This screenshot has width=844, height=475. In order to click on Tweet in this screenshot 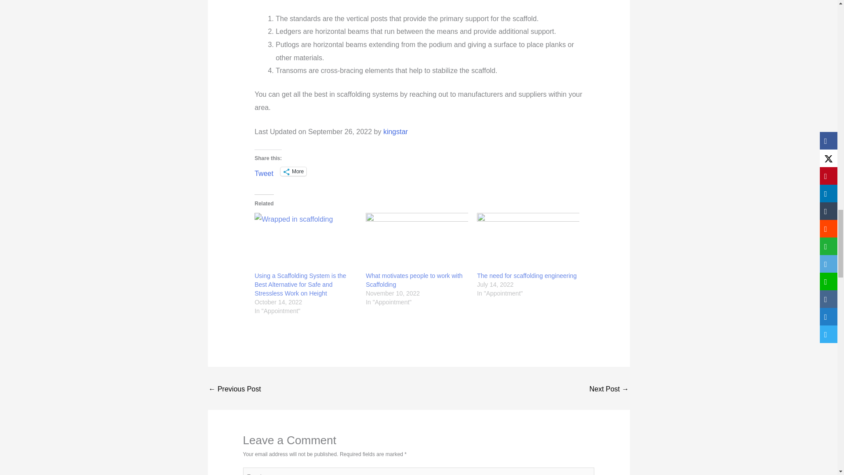, I will do `click(264, 171)`.